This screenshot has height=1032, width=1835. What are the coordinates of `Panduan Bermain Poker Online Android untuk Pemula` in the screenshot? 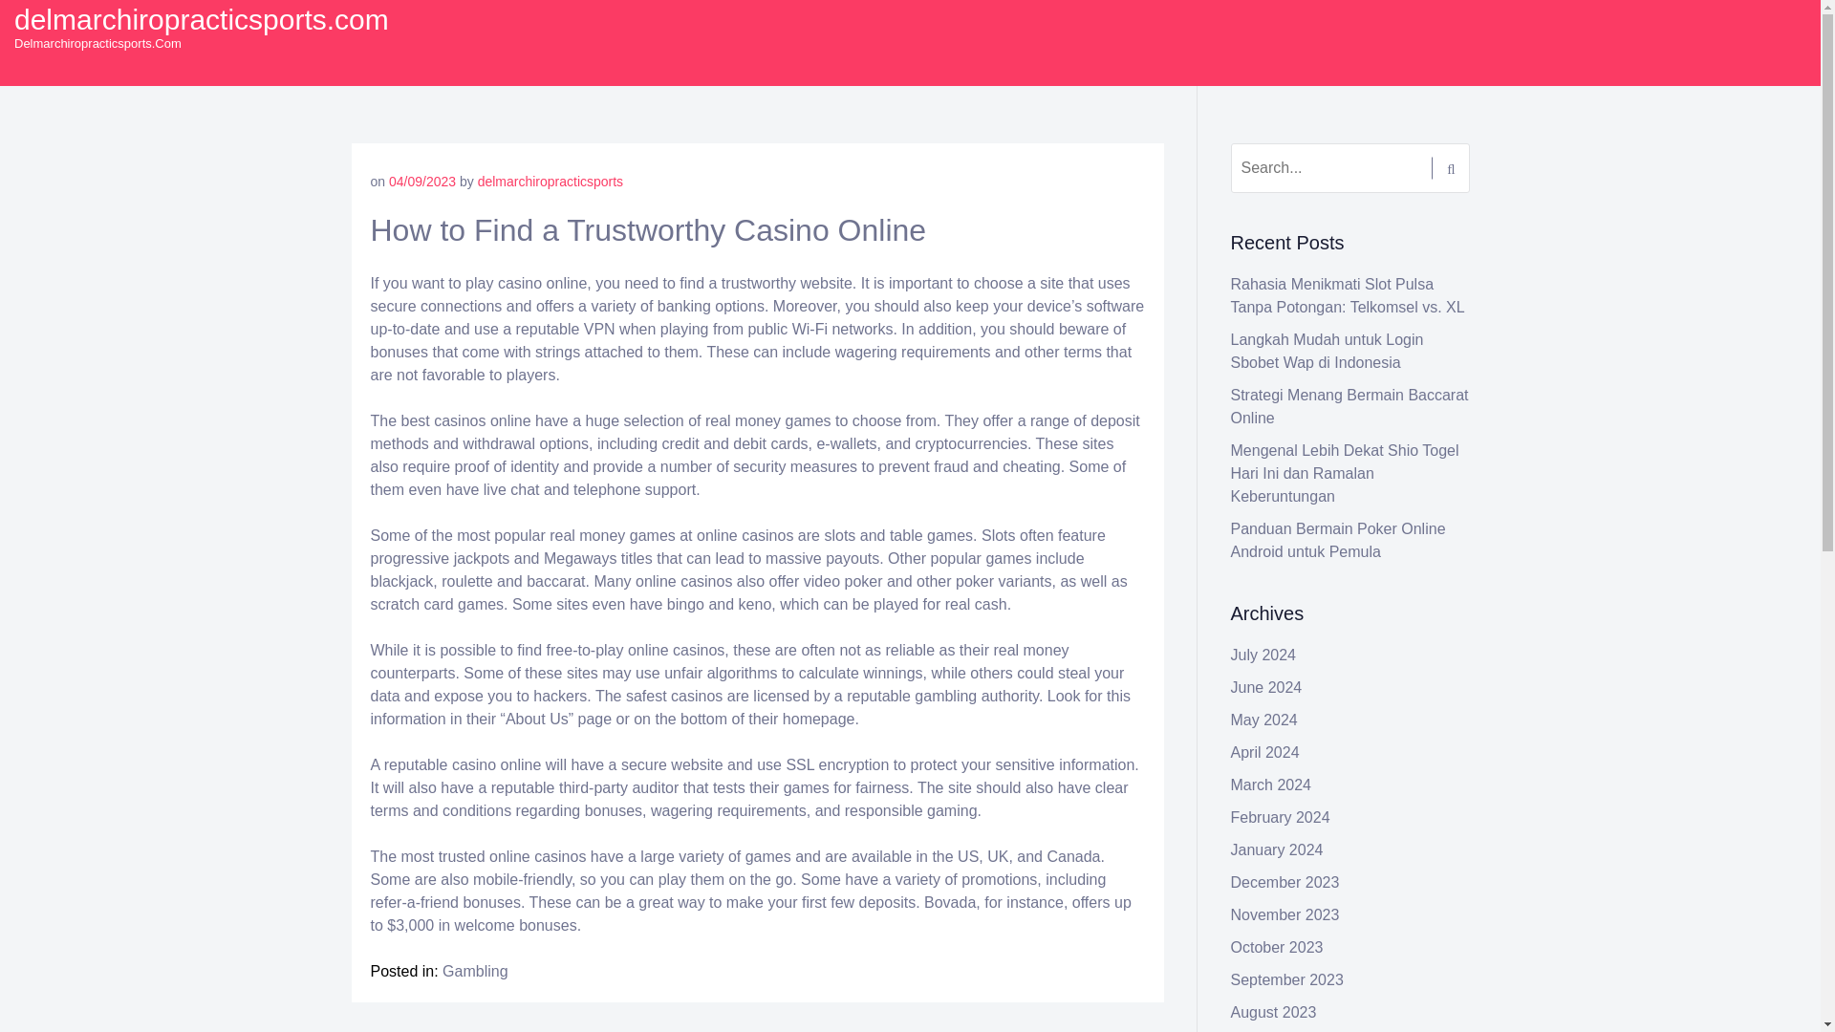 It's located at (1338, 541).